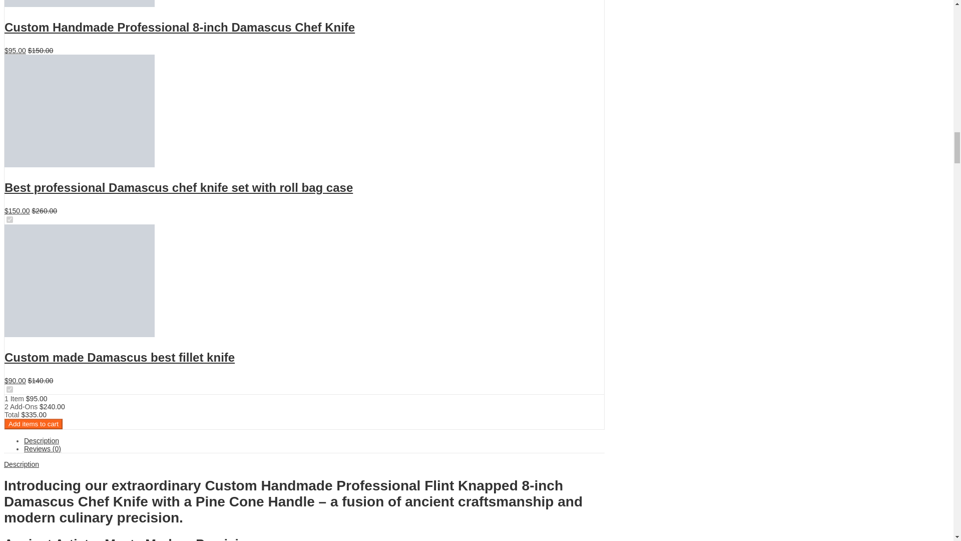 This screenshot has height=541, width=961. Describe the element at coordinates (10, 390) in the screenshot. I see `on` at that location.